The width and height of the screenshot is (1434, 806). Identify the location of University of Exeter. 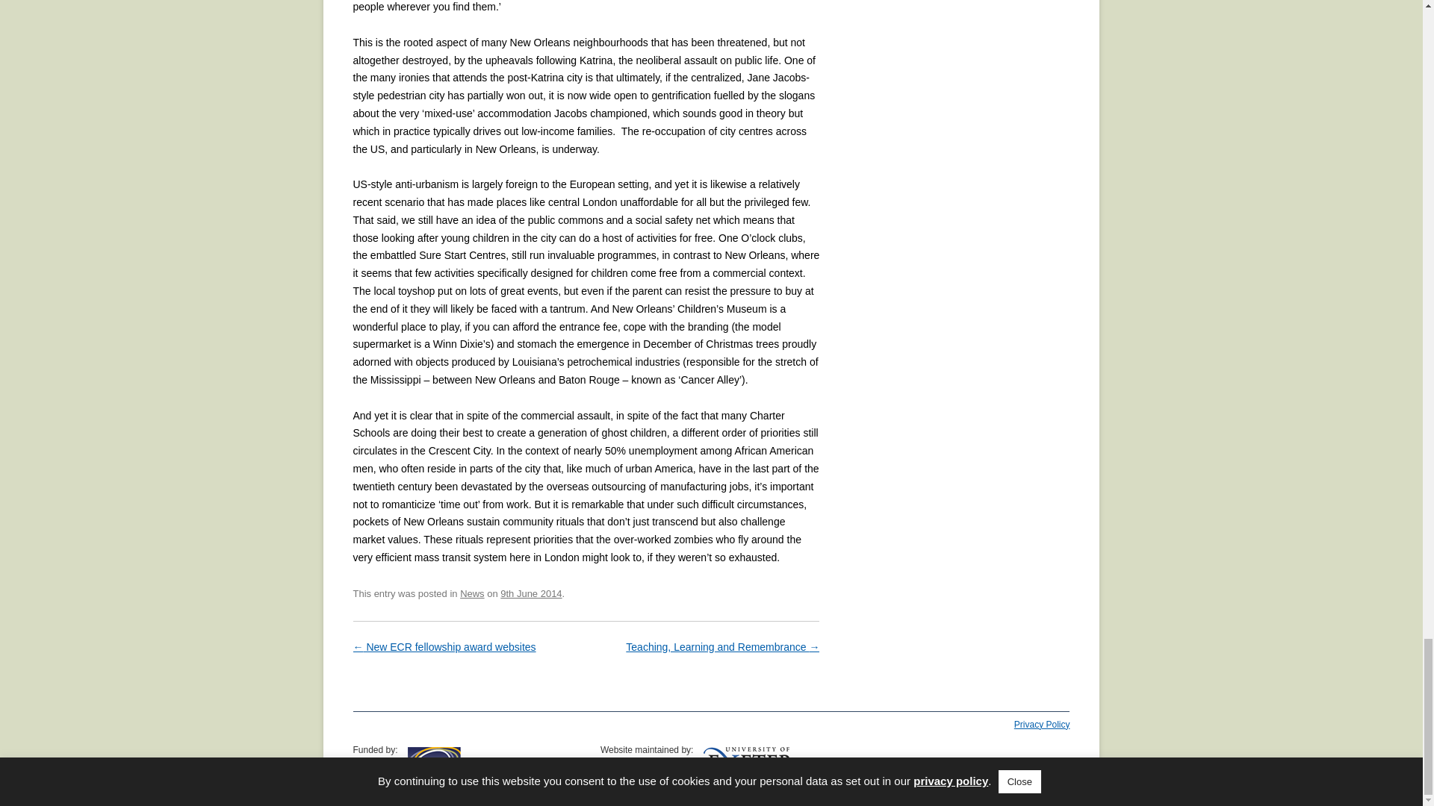
(748, 763).